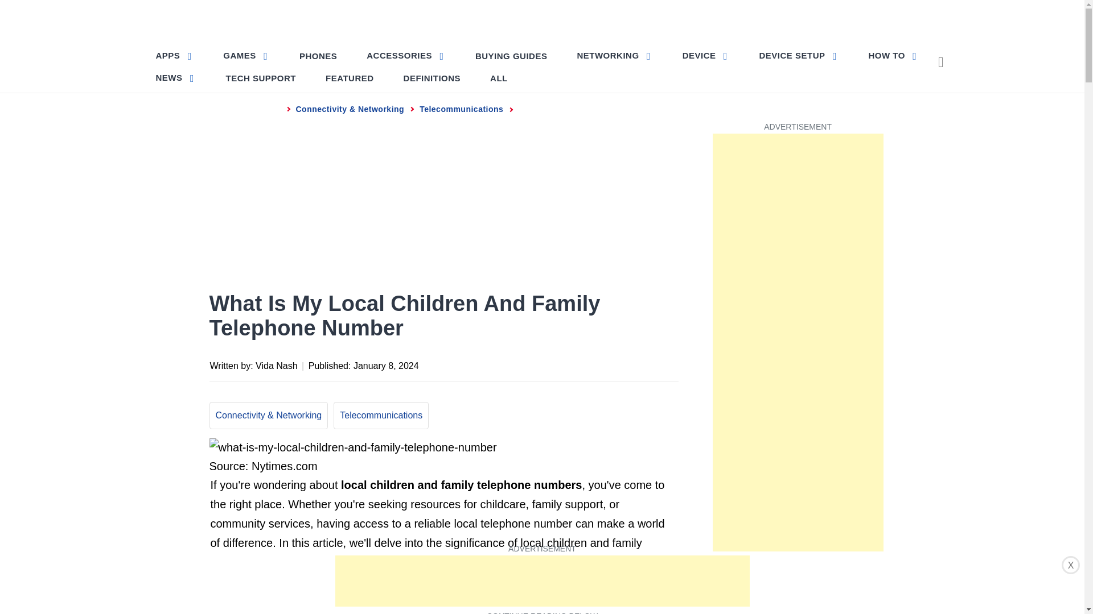  I want to click on DEVICE, so click(706, 55).